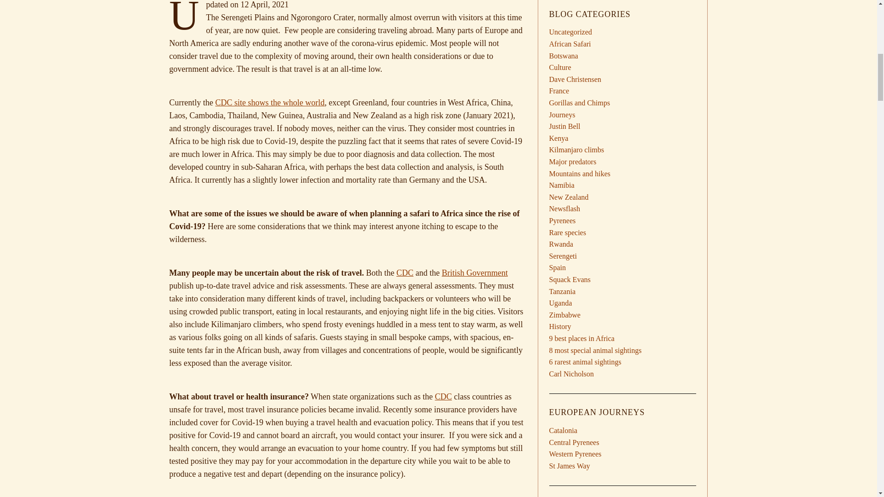 The height and width of the screenshot is (497, 884). What do you see at coordinates (562, 115) in the screenshot?
I see `View all posts filed under Journeys` at bounding box center [562, 115].